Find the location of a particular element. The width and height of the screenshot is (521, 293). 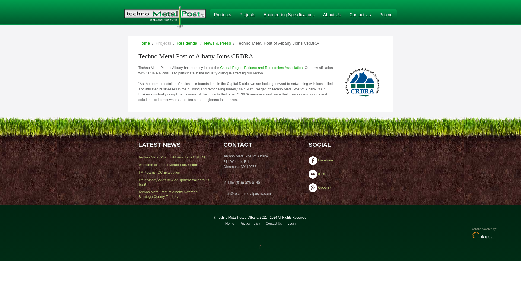

Home is located at coordinates (144, 43).